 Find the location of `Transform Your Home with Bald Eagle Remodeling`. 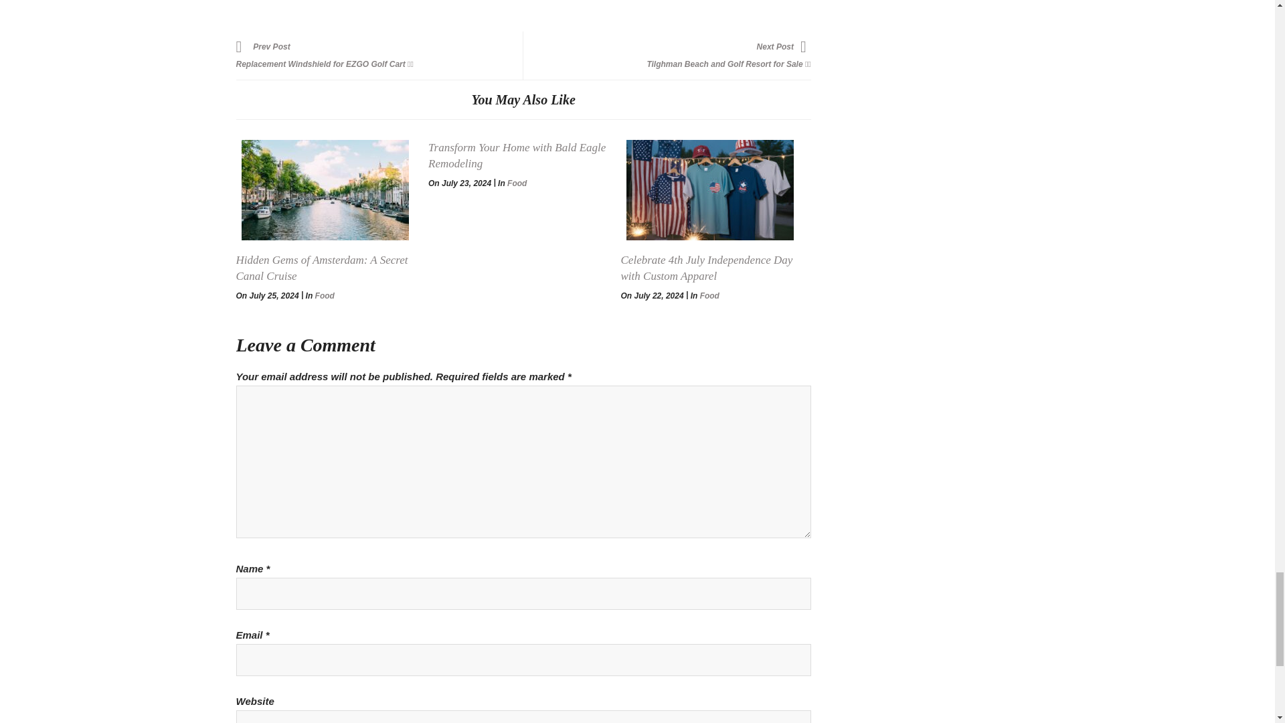

Transform Your Home with Bald Eagle Remodeling is located at coordinates (517, 155).